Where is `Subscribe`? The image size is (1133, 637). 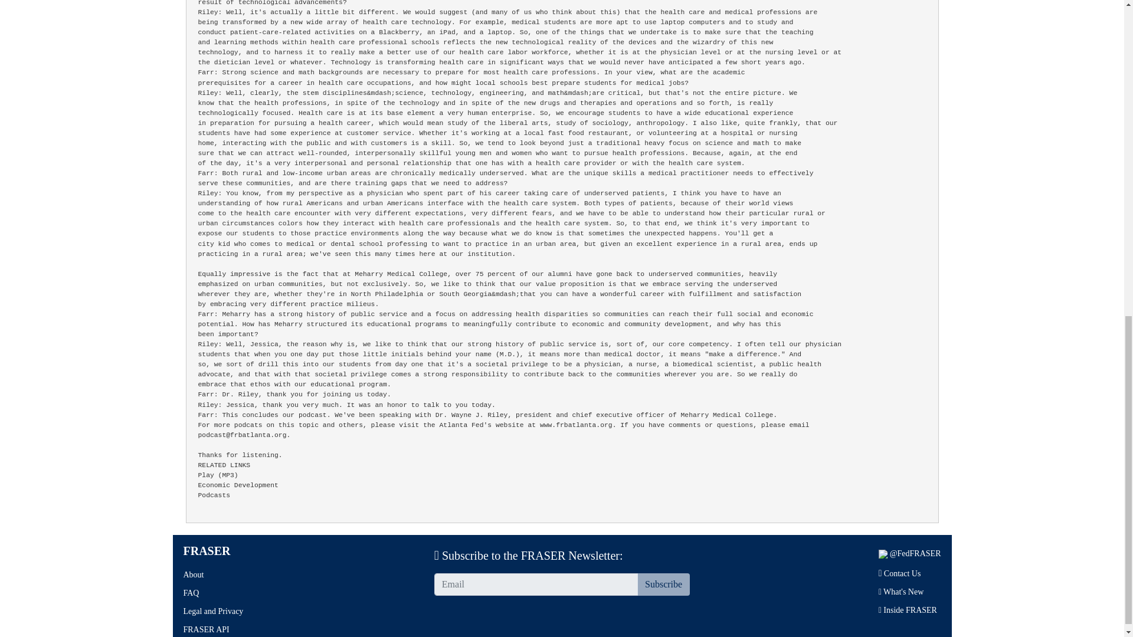
Subscribe is located at coordinates (663, 584).